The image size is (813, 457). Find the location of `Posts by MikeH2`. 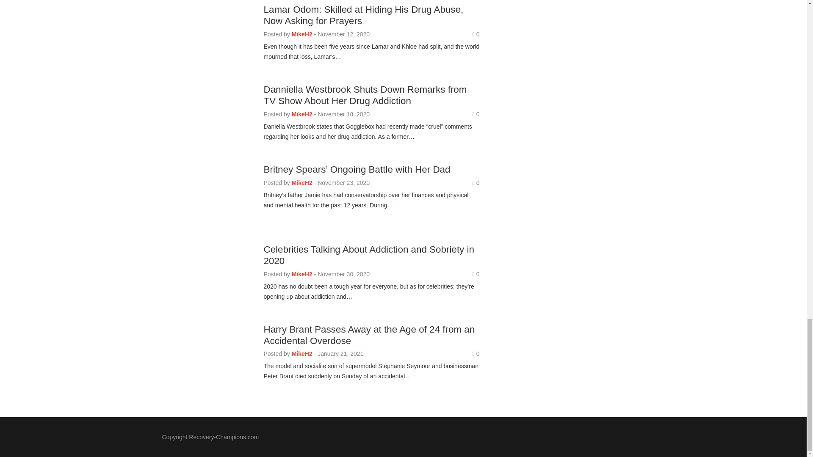

Posts by MikeH2 is located at coordinates (302, 114).